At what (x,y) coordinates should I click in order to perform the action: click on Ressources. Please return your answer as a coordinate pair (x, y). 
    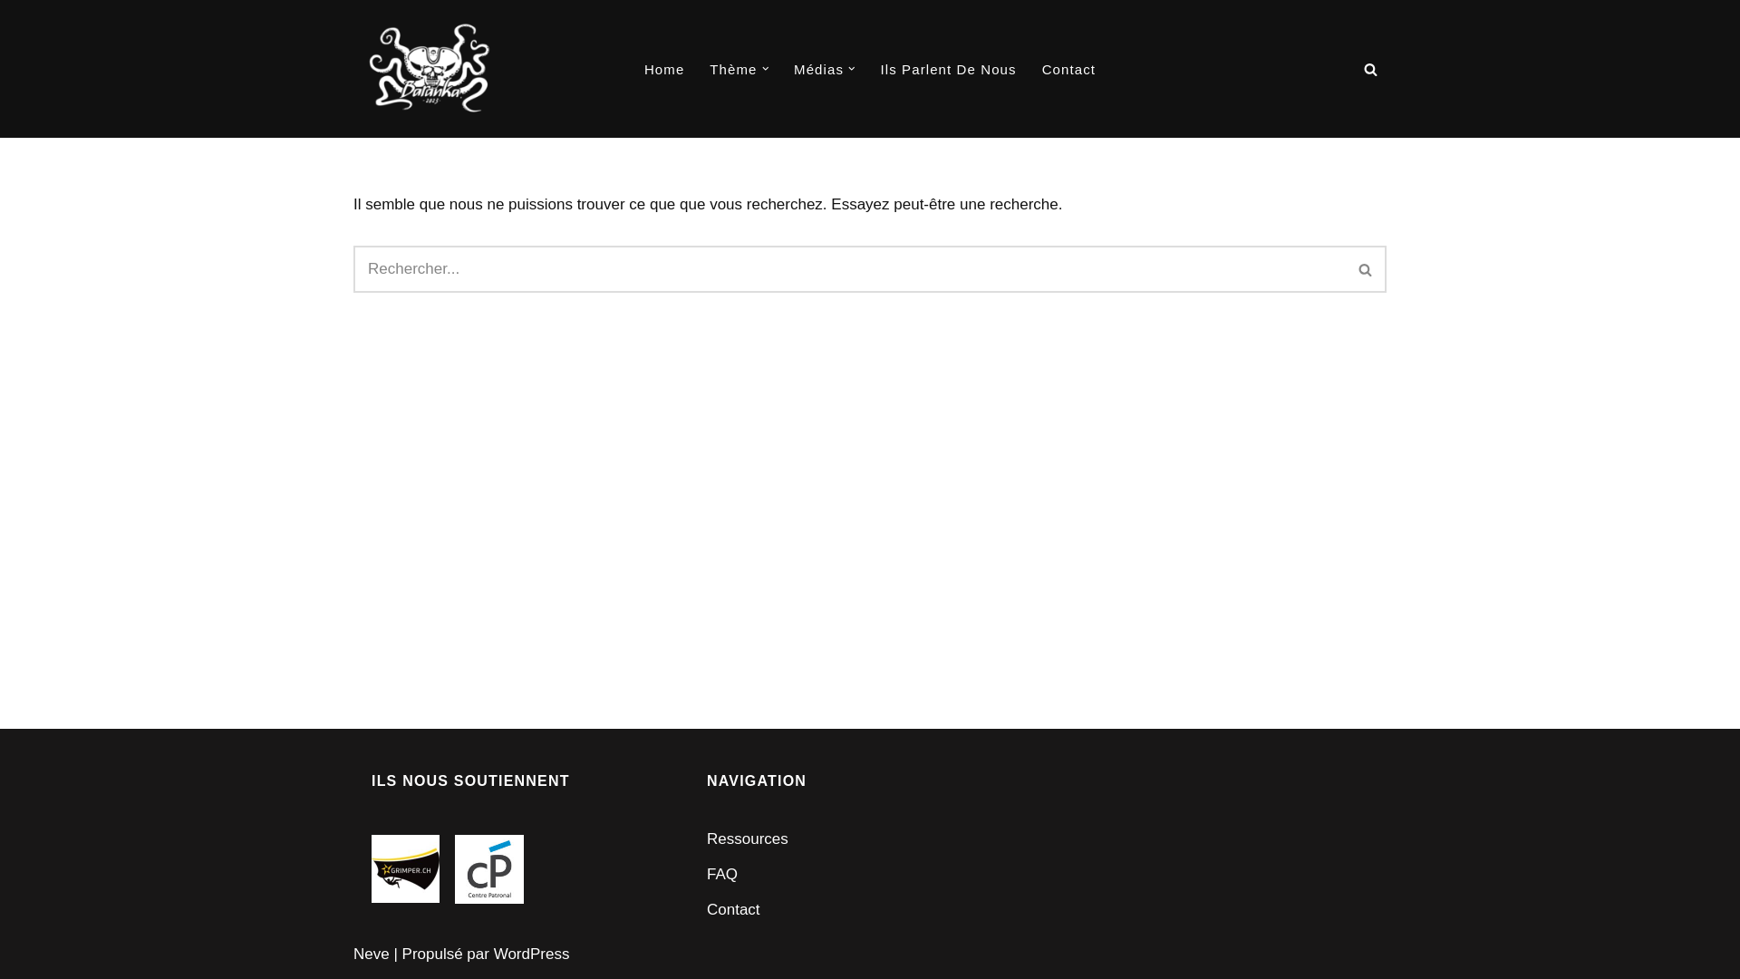
    Looking at the image, I should click on (748, 839).